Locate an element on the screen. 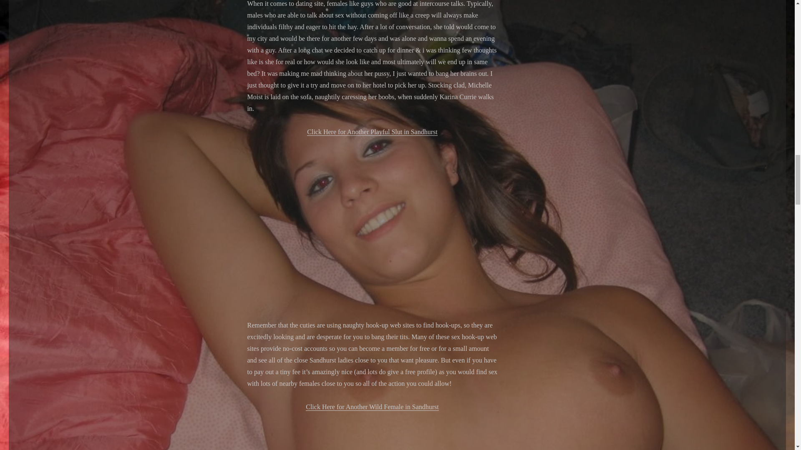  Click Here for Another Playful Slut in Sandhurst is located at coordinates (372, 132).